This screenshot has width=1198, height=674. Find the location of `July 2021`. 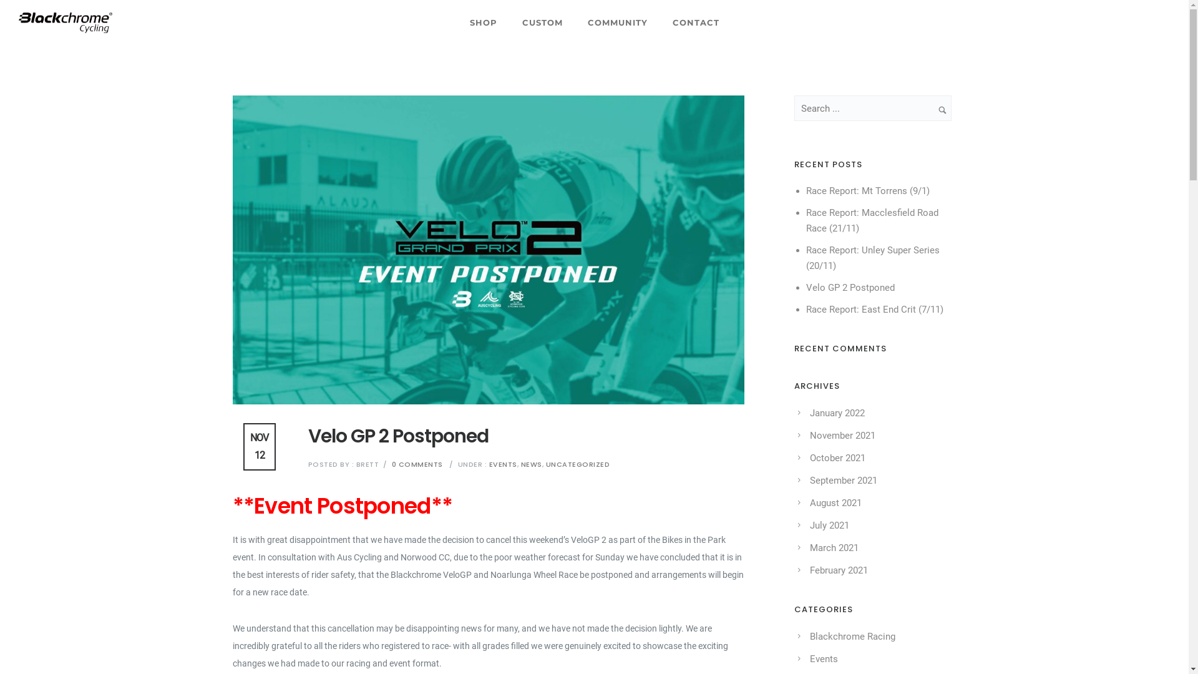

July 2021 is located at coordinates (830, 525).